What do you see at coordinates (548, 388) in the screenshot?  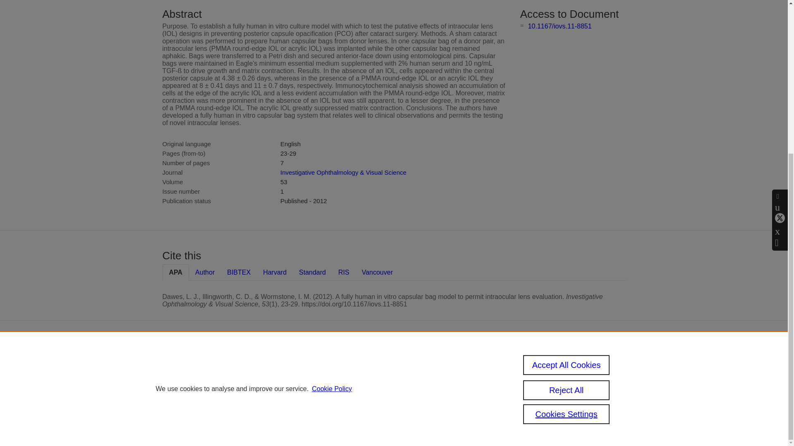 I see `About web accessibility` at bounding box center [548, 388].